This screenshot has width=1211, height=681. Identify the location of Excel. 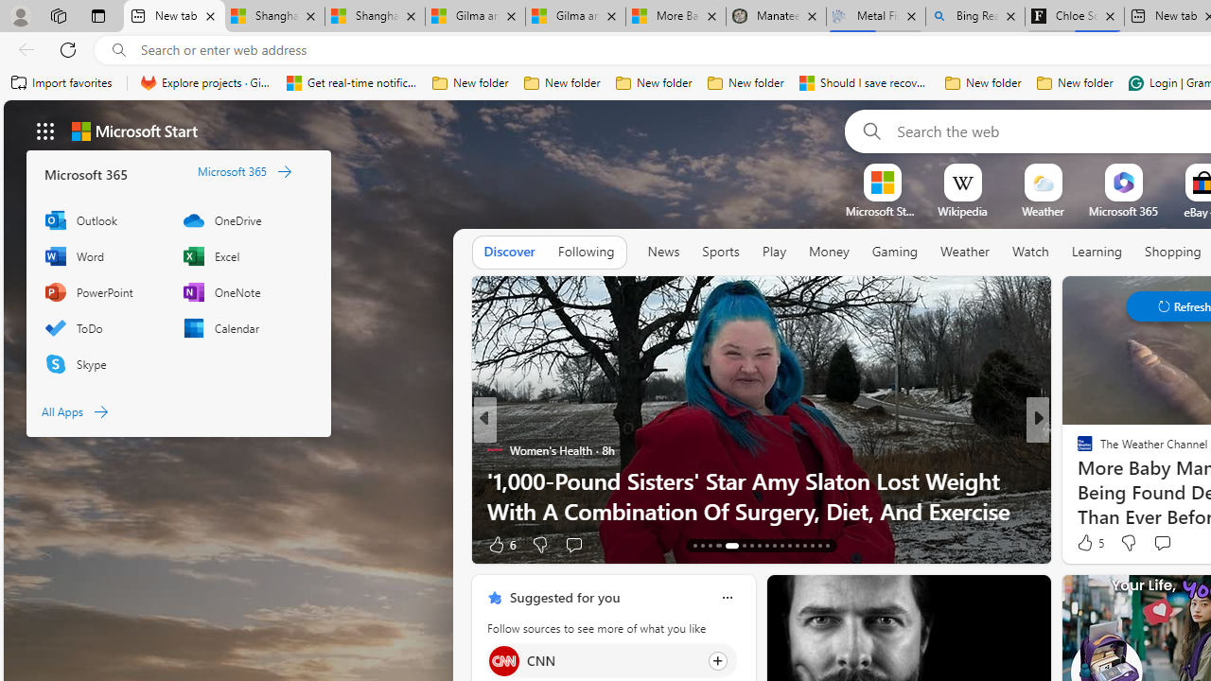
(242, 255).